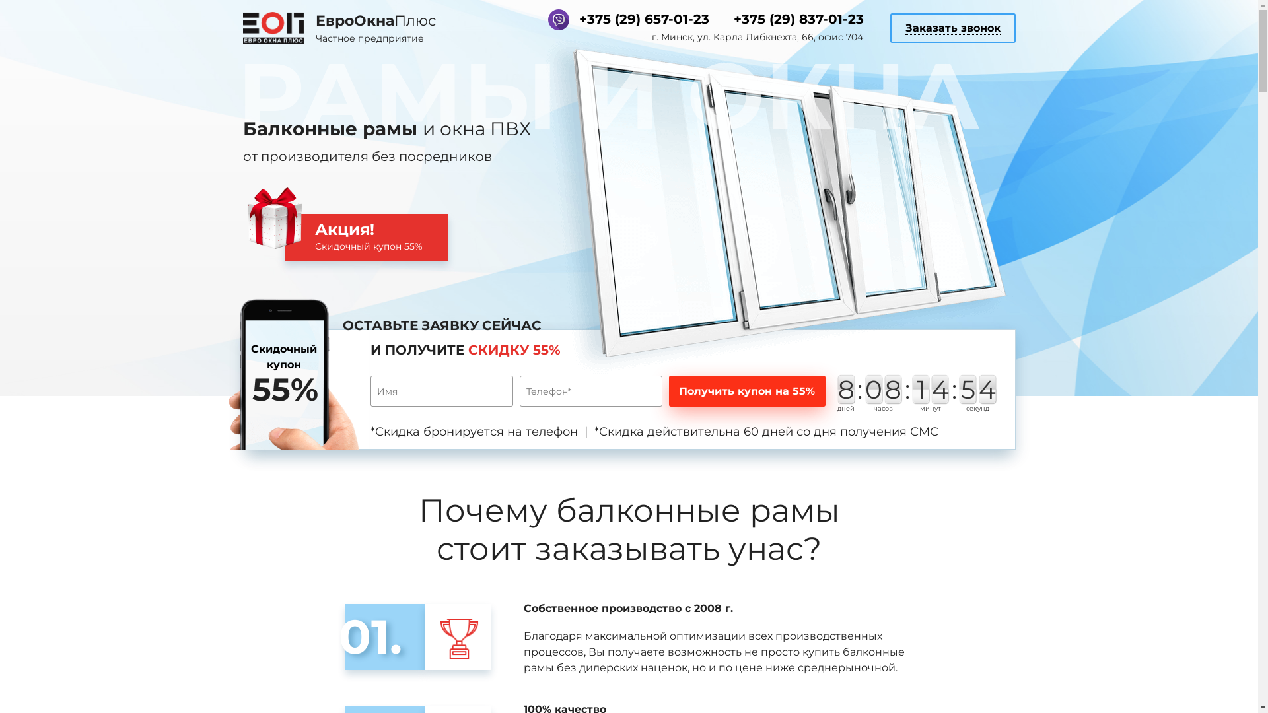 The height and width of the screenshot is (713, 1268). I want to click on +375 (29) 657-01-23, so click(645, 20).